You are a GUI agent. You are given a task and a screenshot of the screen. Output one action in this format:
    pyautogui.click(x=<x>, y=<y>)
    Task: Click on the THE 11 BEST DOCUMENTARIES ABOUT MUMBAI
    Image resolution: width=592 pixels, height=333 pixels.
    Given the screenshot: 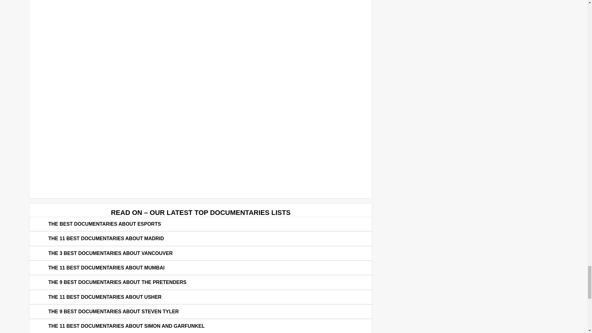 What is the action you would take?
    pyautogui.click(x=106, y=268)
    